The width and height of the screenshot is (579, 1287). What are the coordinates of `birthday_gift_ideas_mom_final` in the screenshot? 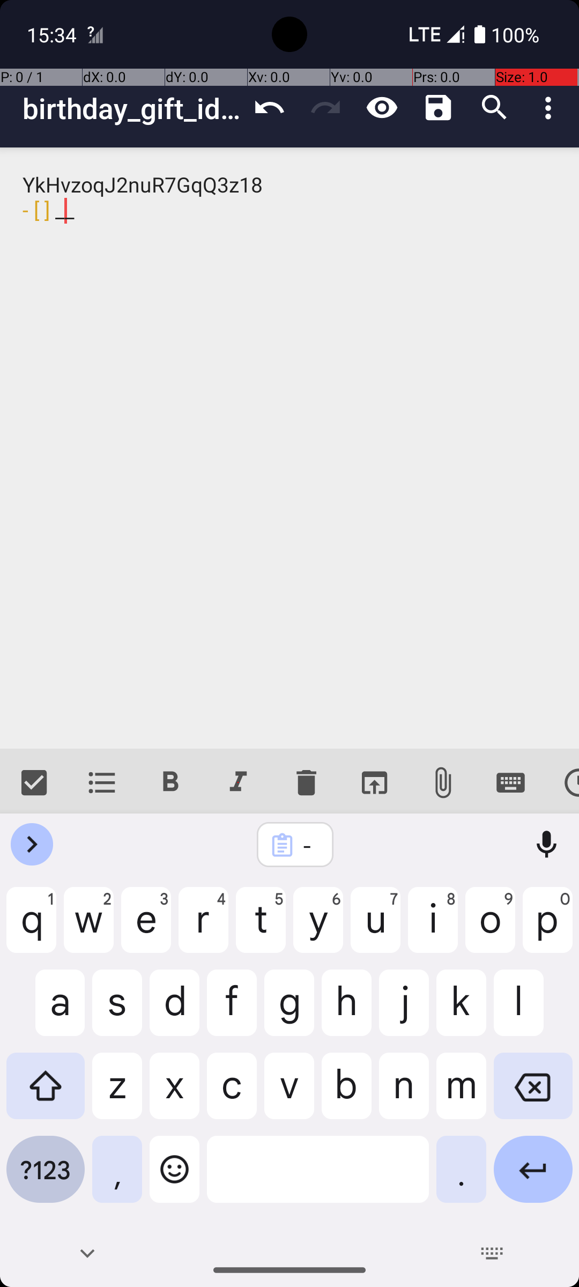 It's located at (132, 108).